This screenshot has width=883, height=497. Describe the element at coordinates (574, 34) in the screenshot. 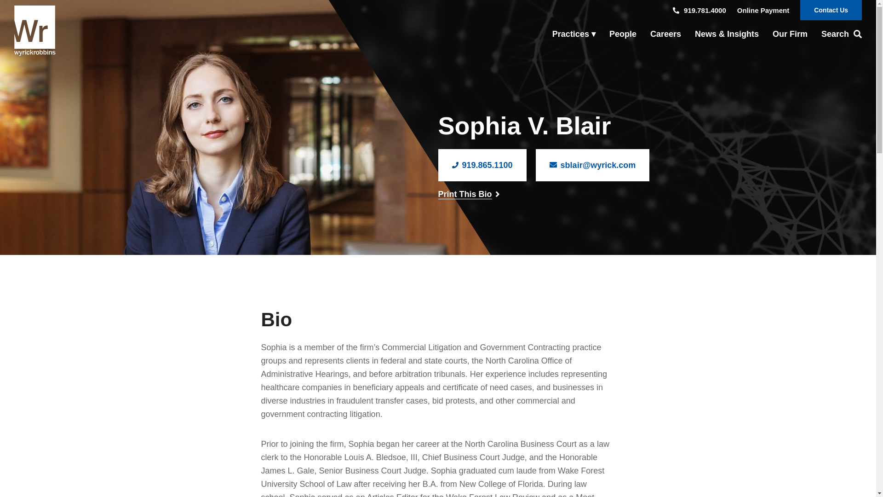

I see `Practices` at that location.